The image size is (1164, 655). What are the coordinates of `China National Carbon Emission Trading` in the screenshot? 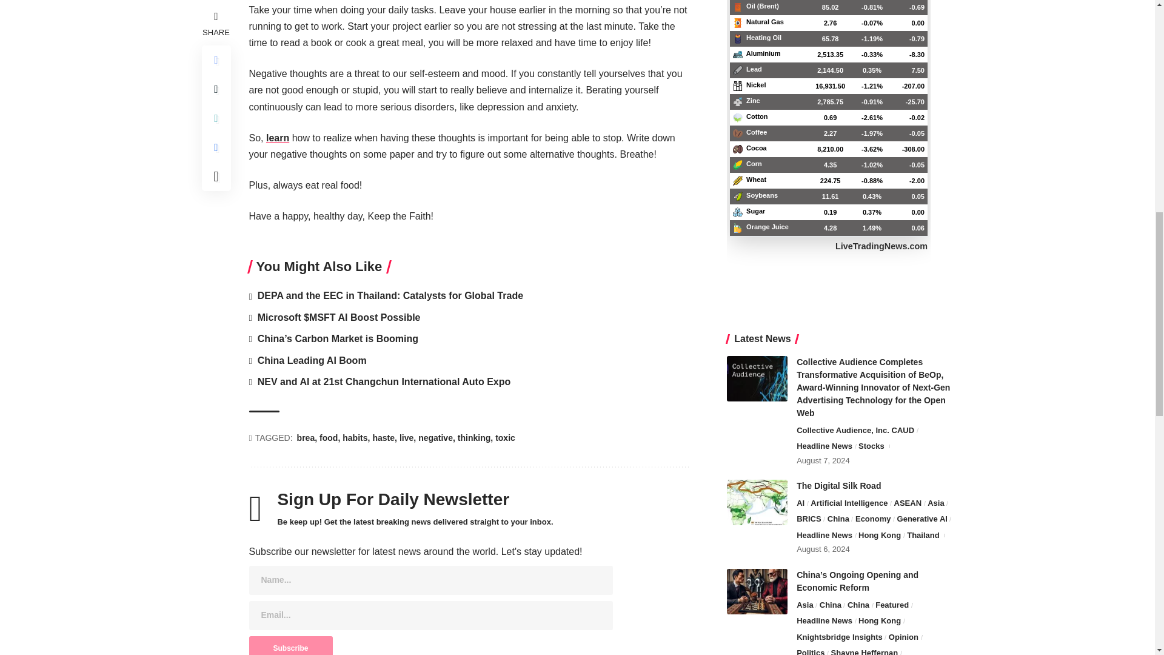 It's located at (757, 642).